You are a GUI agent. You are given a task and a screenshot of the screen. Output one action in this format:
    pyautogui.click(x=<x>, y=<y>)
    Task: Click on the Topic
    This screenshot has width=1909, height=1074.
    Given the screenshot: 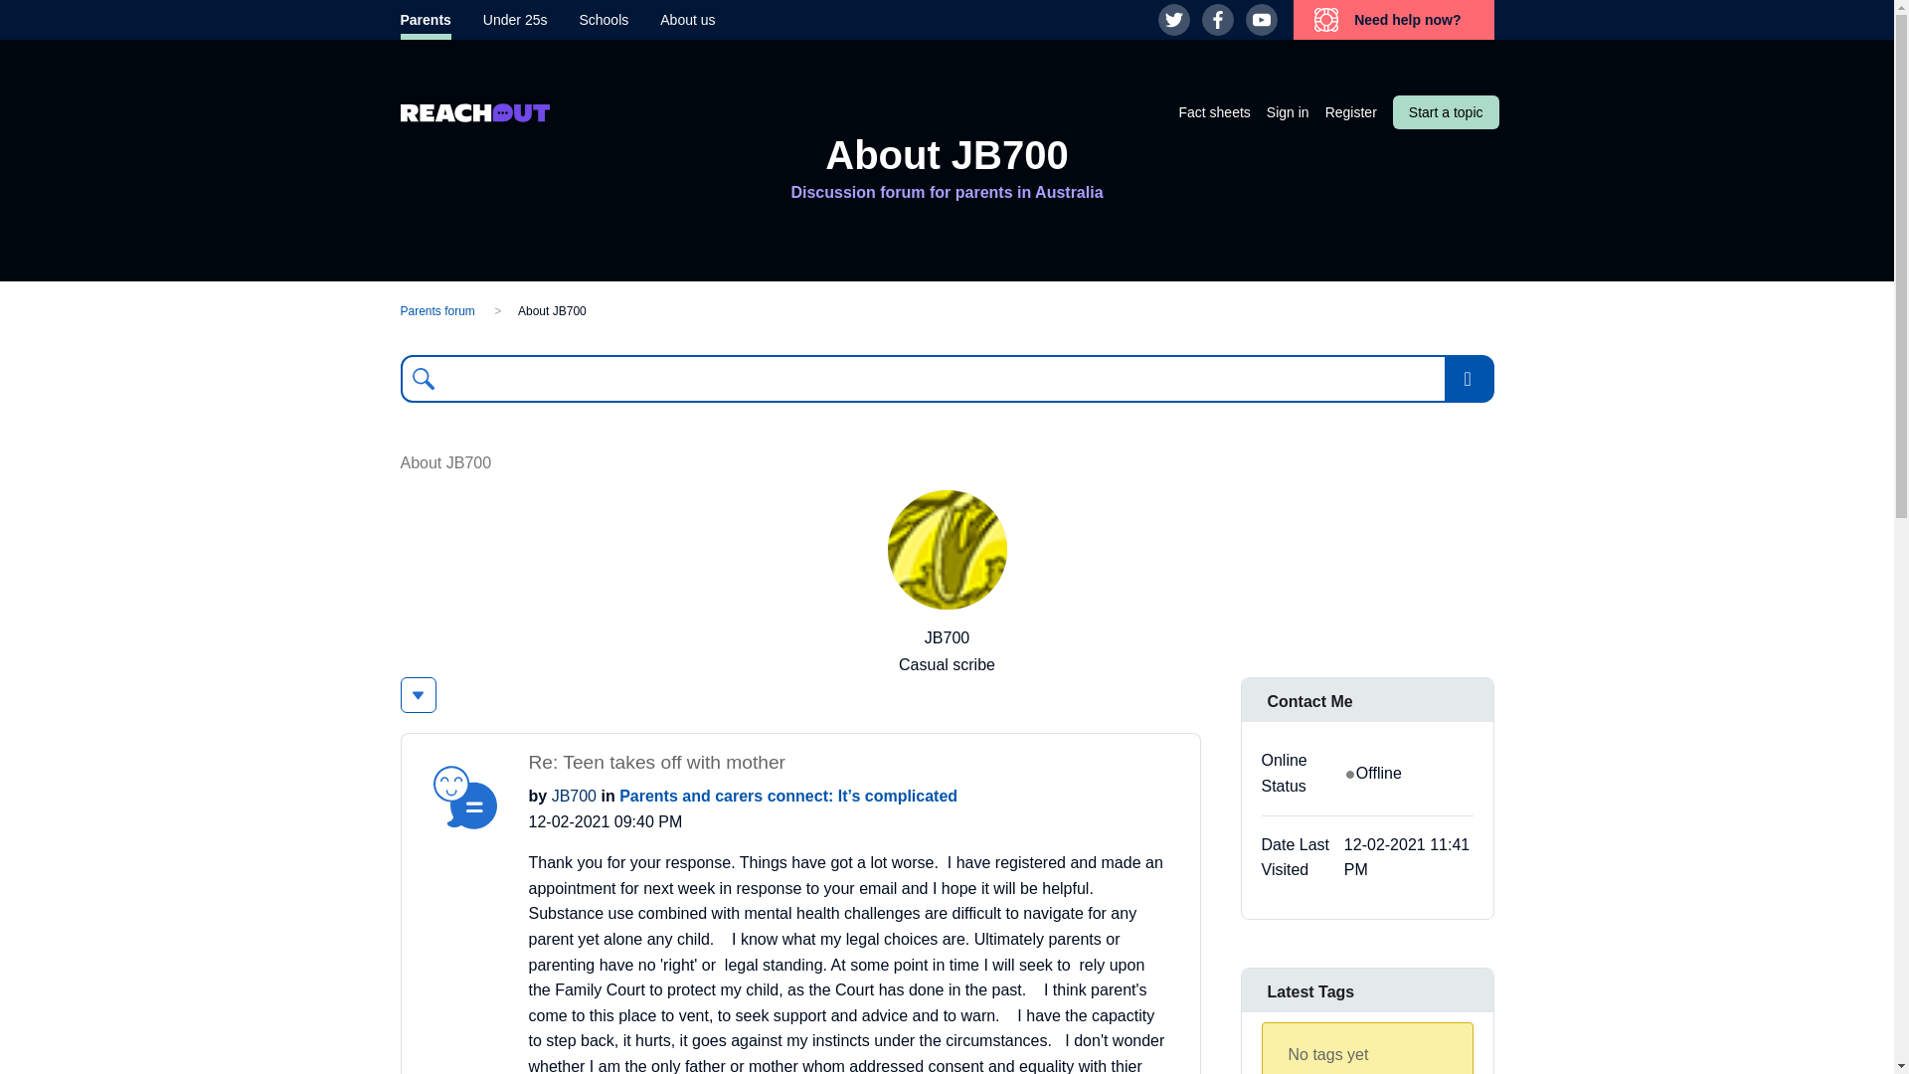 What is the action you would take?
    pyautogui.click(x=464, y=798)
    